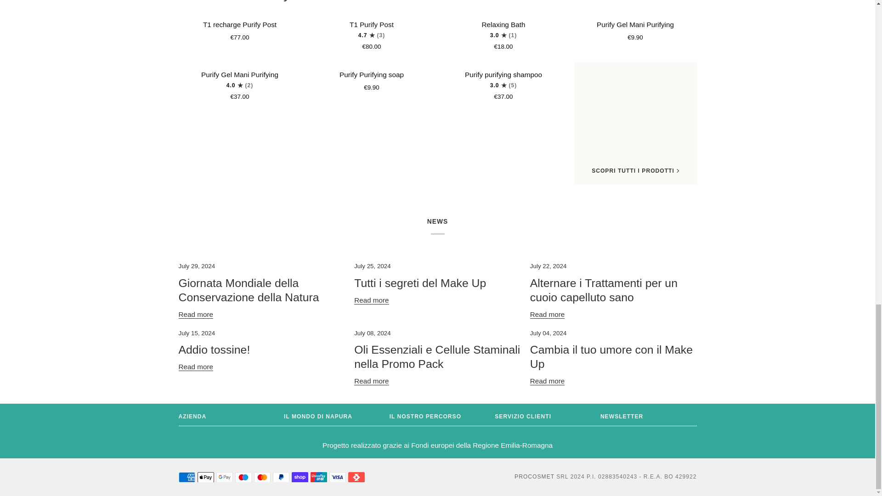 The width and height of the screenshot is (882, 496). Describe the element at coordinates (275, 1) in the screenshot. I see `Browse our Australian Niaouly Essential Oil collection` at that location.